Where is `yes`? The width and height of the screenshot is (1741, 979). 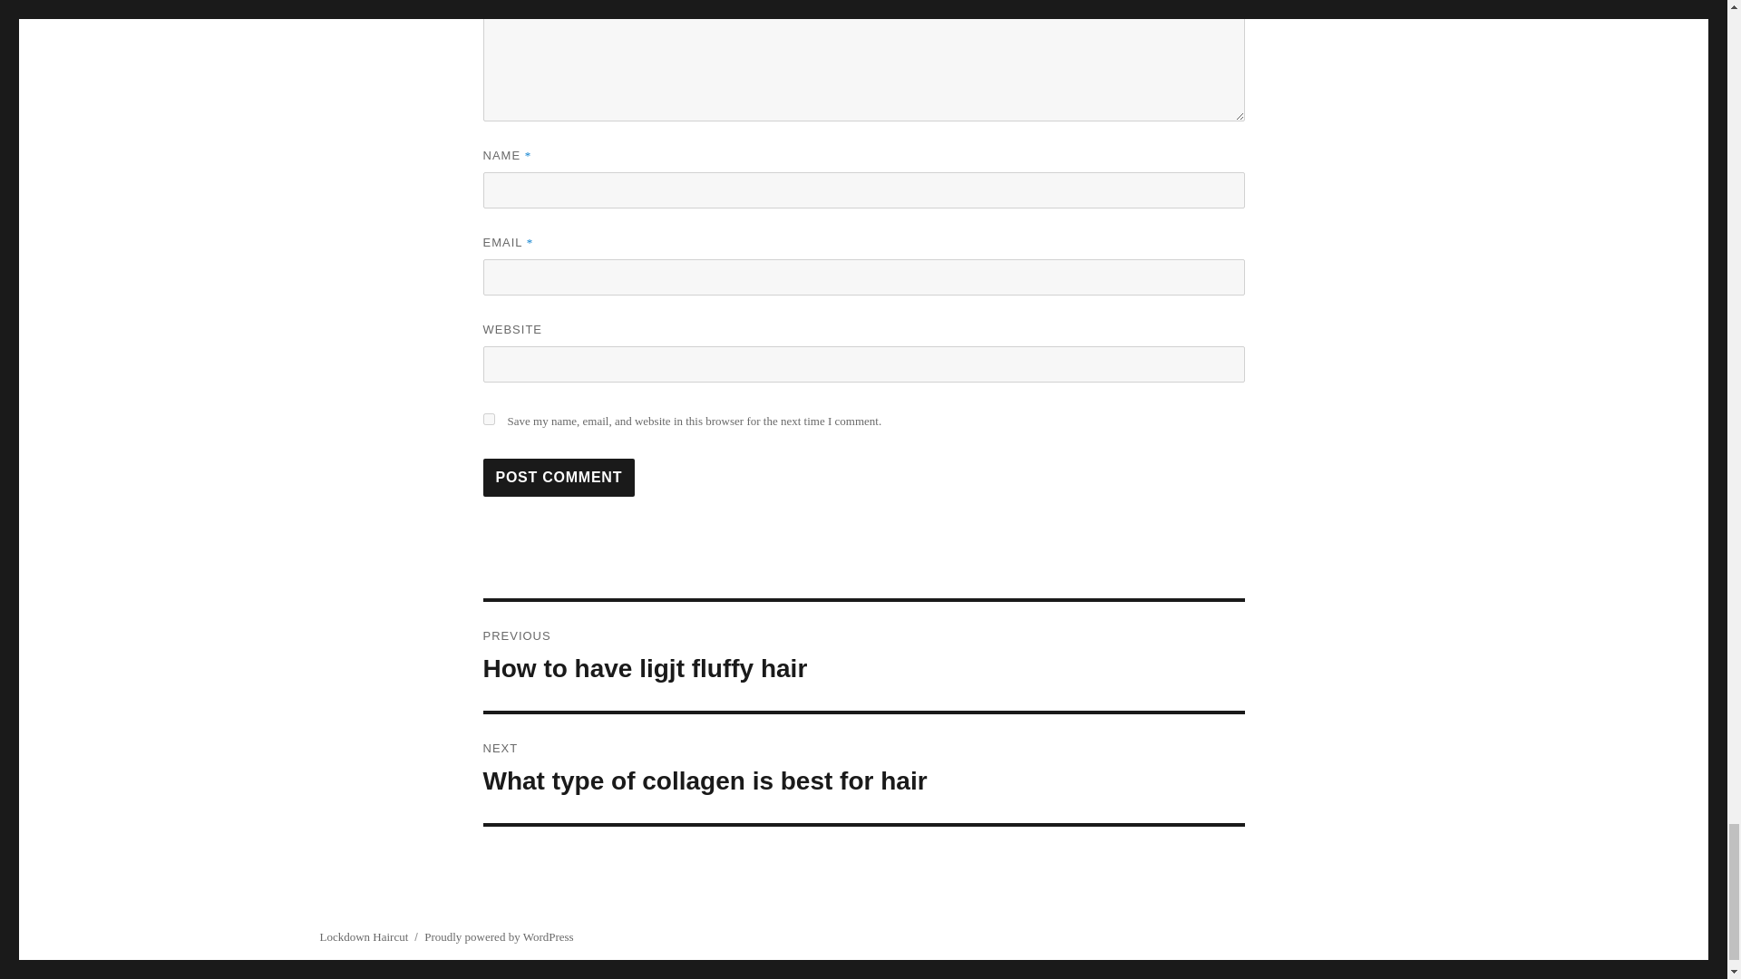 yes is located at coordinates (863, 769).